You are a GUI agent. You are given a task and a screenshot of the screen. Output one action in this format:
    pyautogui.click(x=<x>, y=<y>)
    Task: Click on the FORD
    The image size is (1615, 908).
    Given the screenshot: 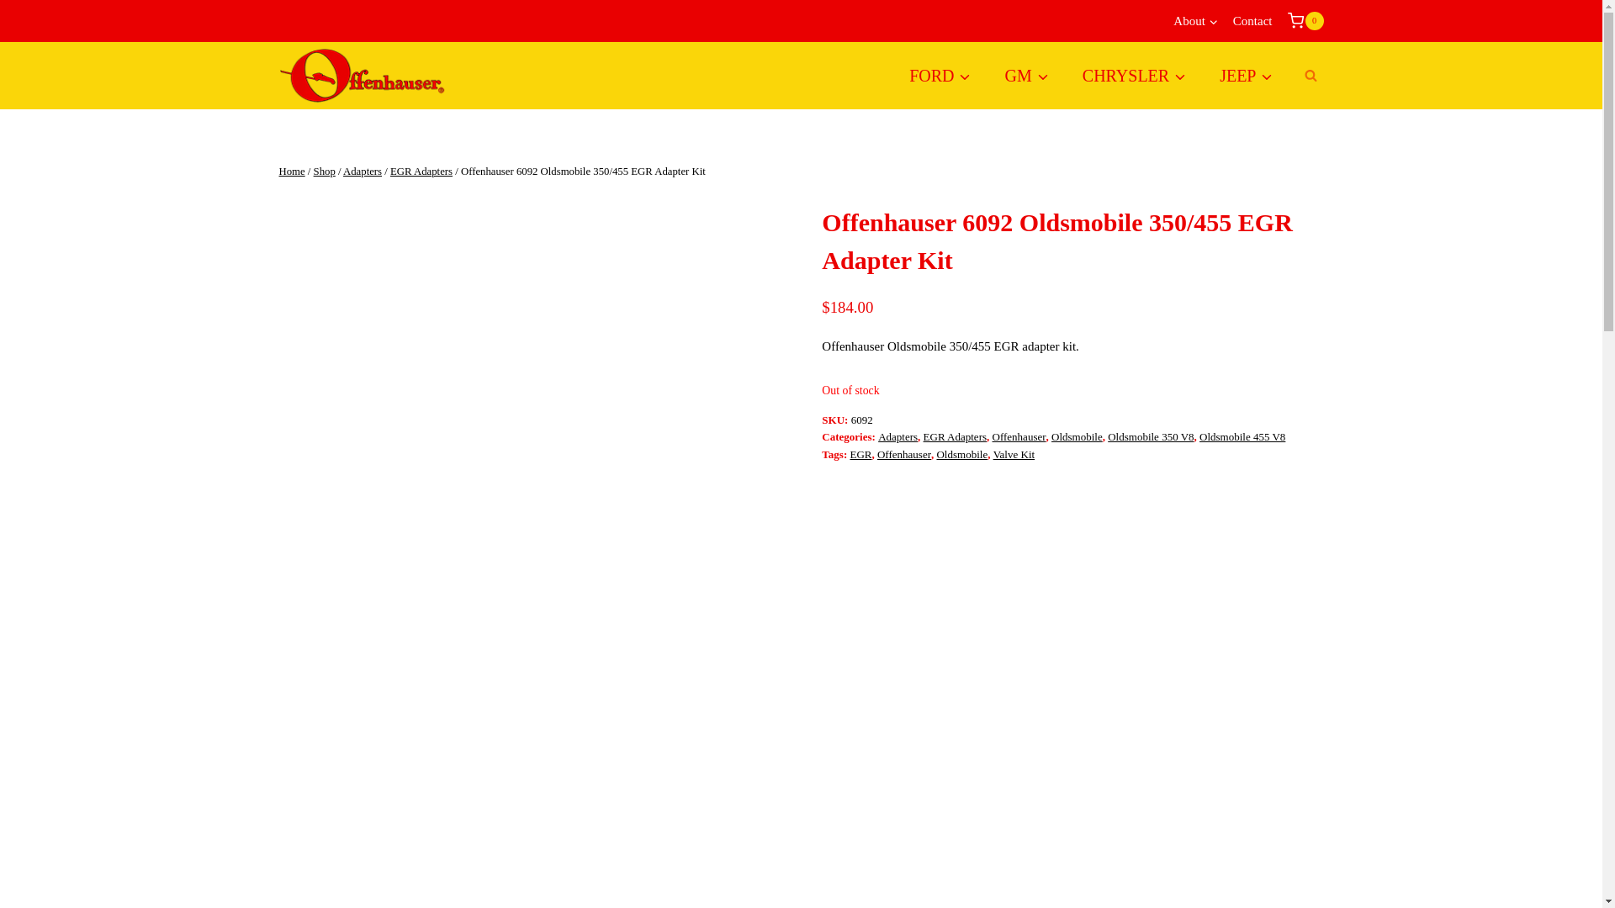 What is the action you would take?
    pyautogui.click(x=940, y=75)
    